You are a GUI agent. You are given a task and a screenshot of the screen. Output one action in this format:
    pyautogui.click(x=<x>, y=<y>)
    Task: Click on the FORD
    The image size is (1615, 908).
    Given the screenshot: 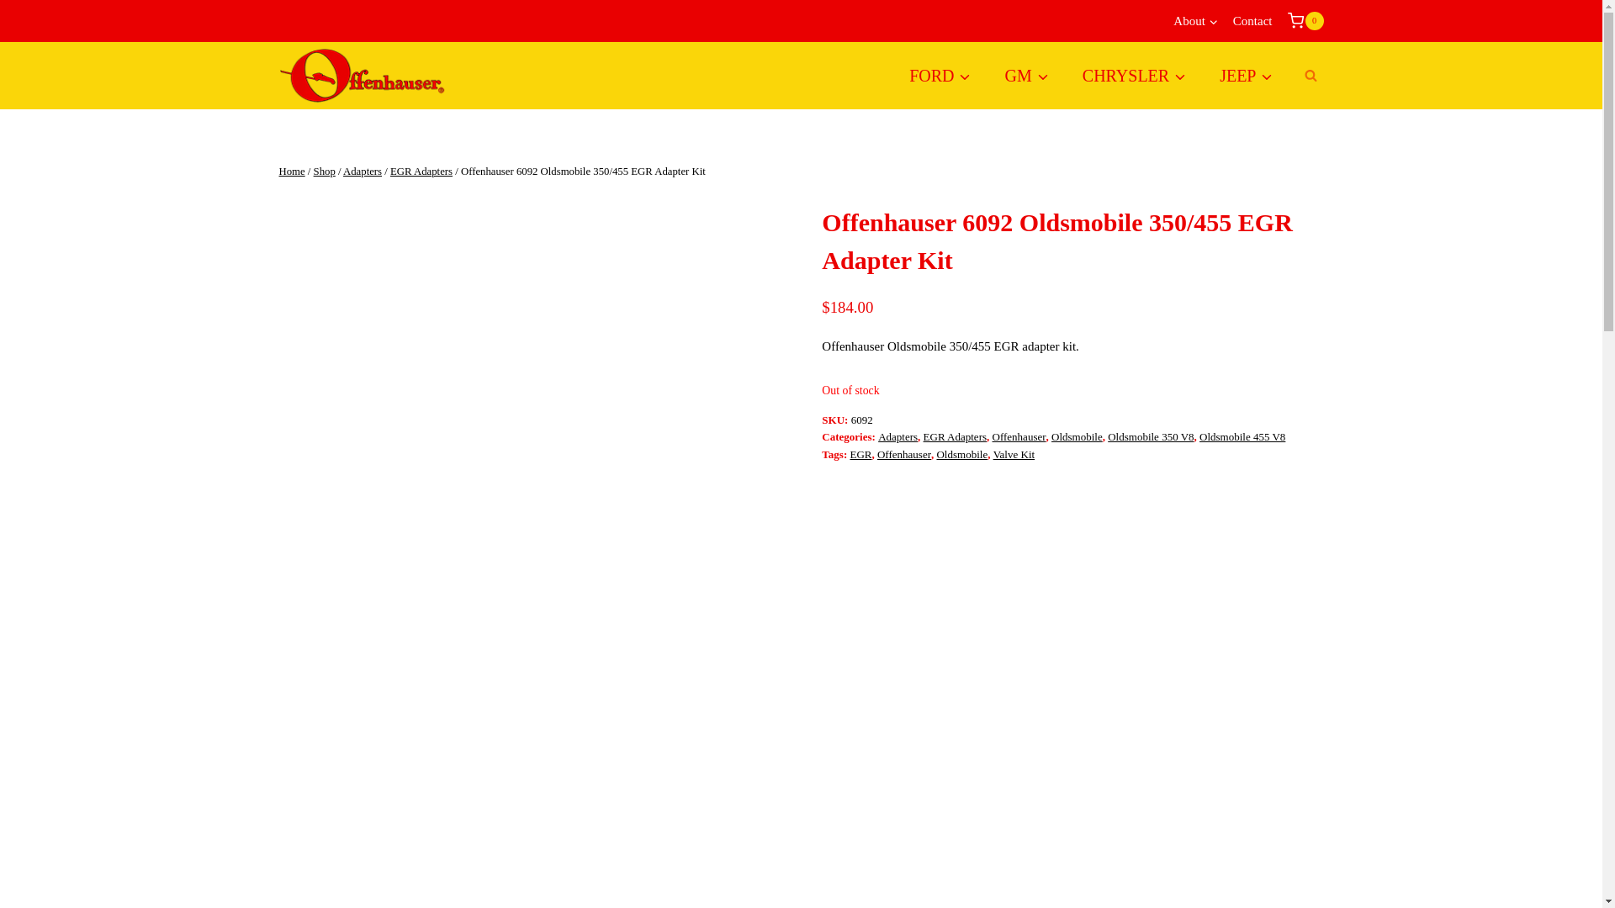 What is the action you would take?
    pyautogui.click(x=940, y=75)
    